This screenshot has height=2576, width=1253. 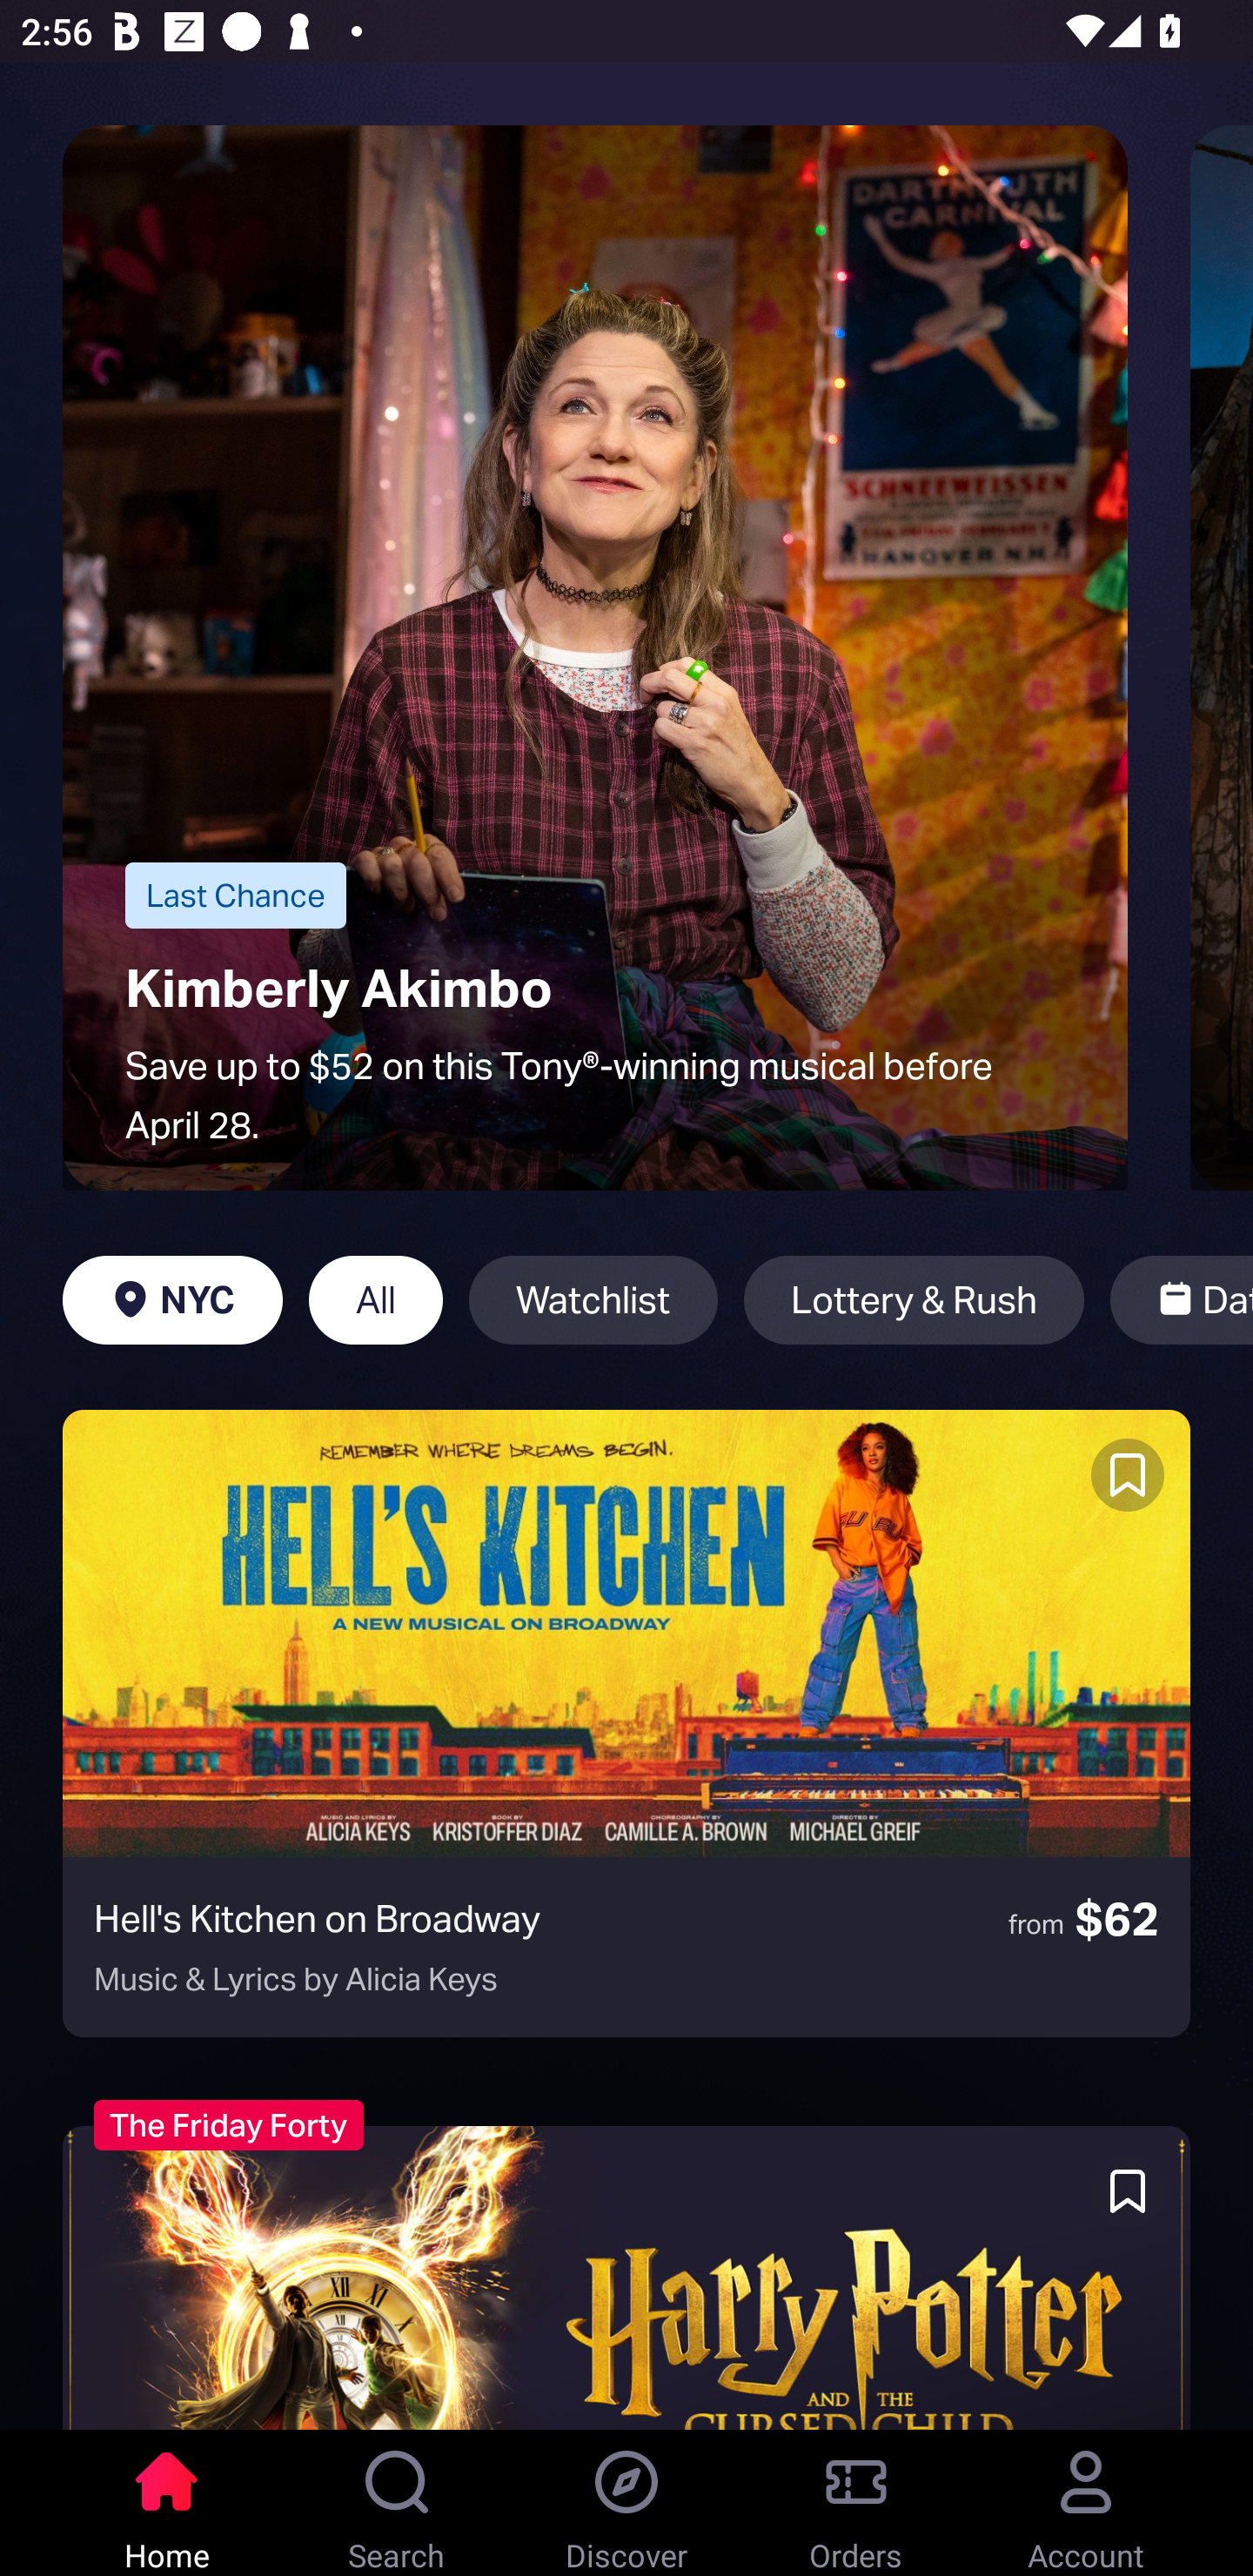 What do you see at coordinates (914, 1300) in the screenshot?
I see `Lottery & Rush` at bounding box center [914, 1300].